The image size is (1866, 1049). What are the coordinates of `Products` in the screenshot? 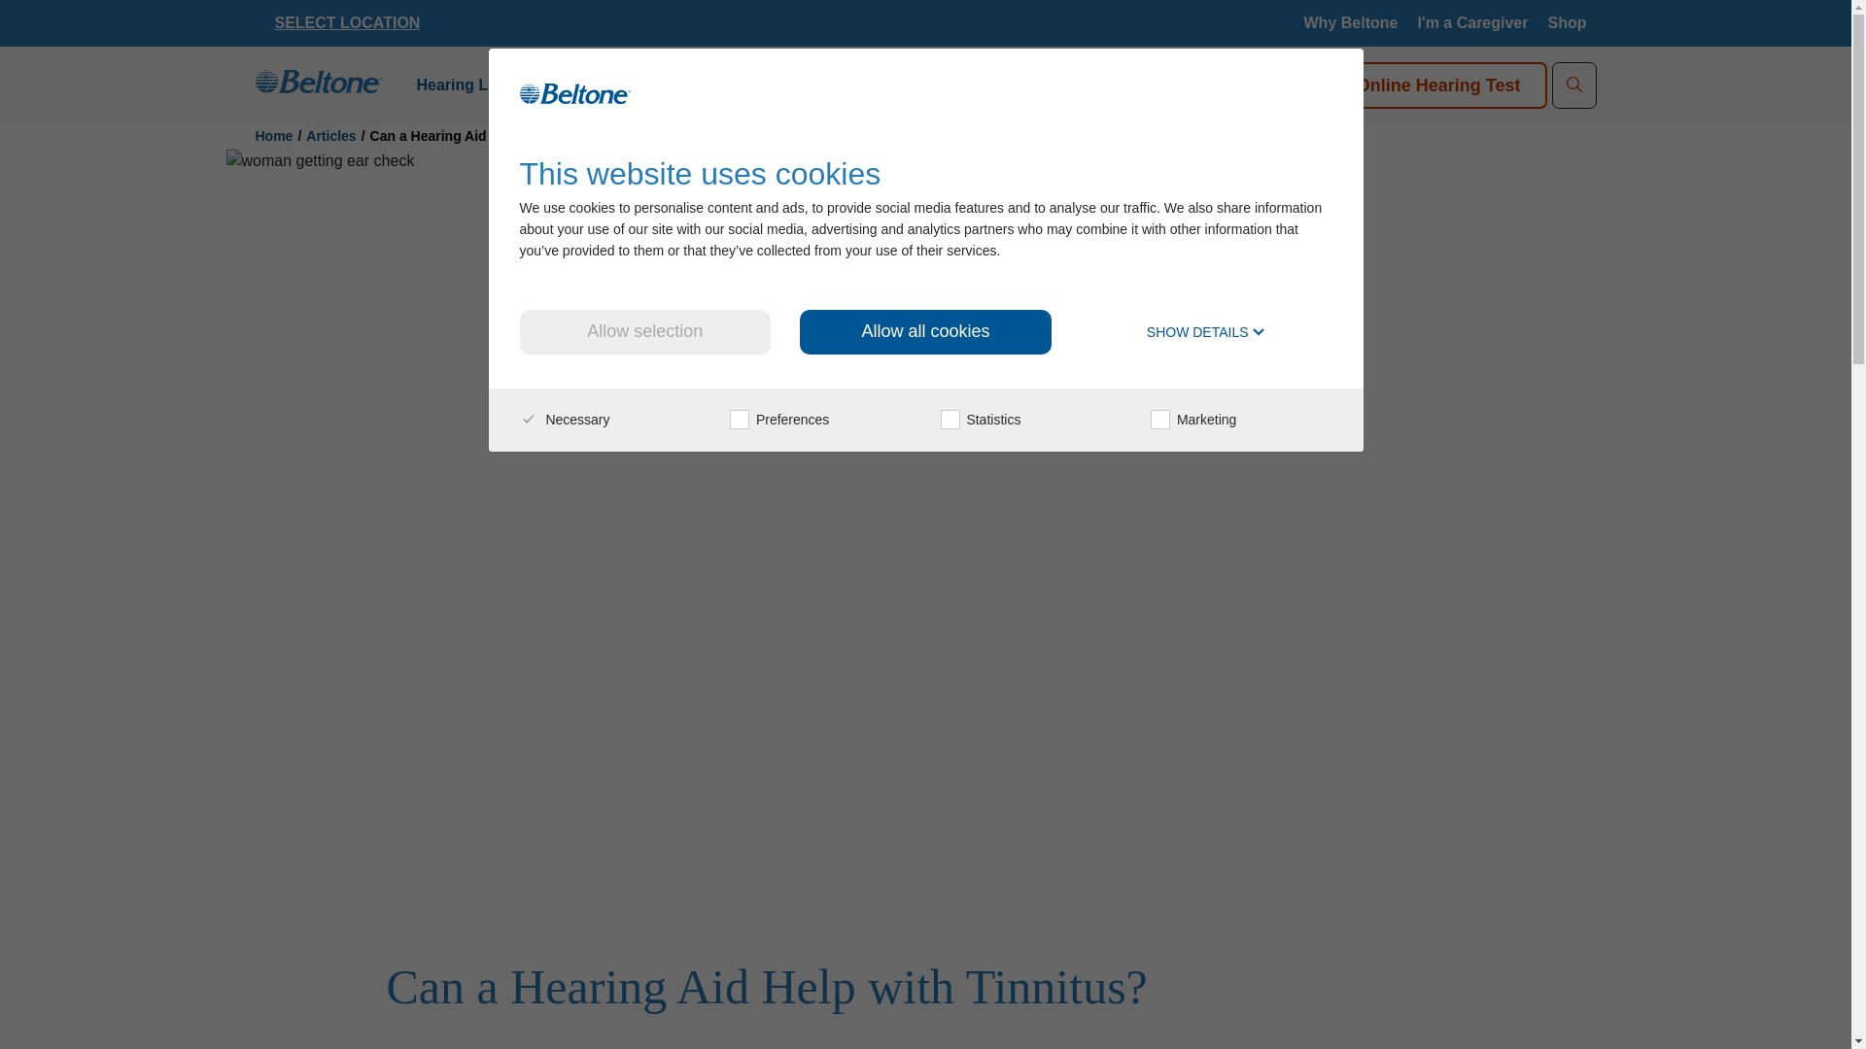 It's located at (685, 85).